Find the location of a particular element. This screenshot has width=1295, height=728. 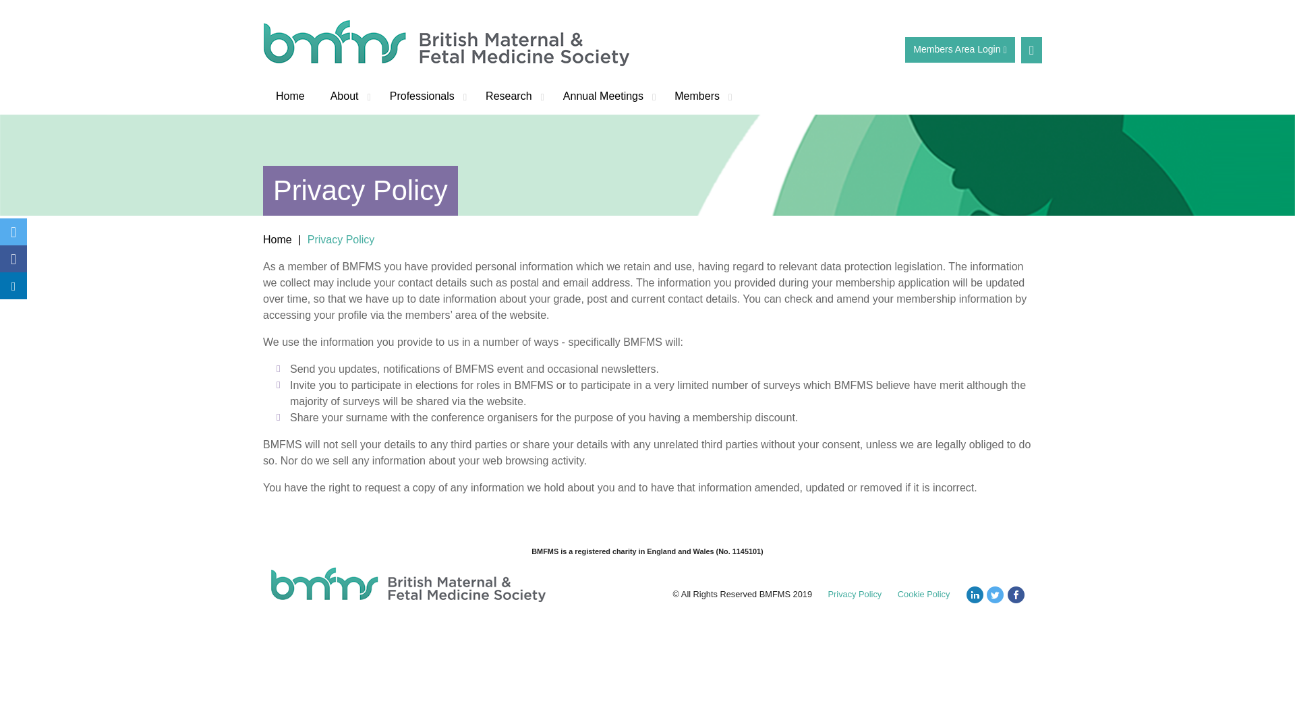

LinkedIn is located at coordinates (13, 285).